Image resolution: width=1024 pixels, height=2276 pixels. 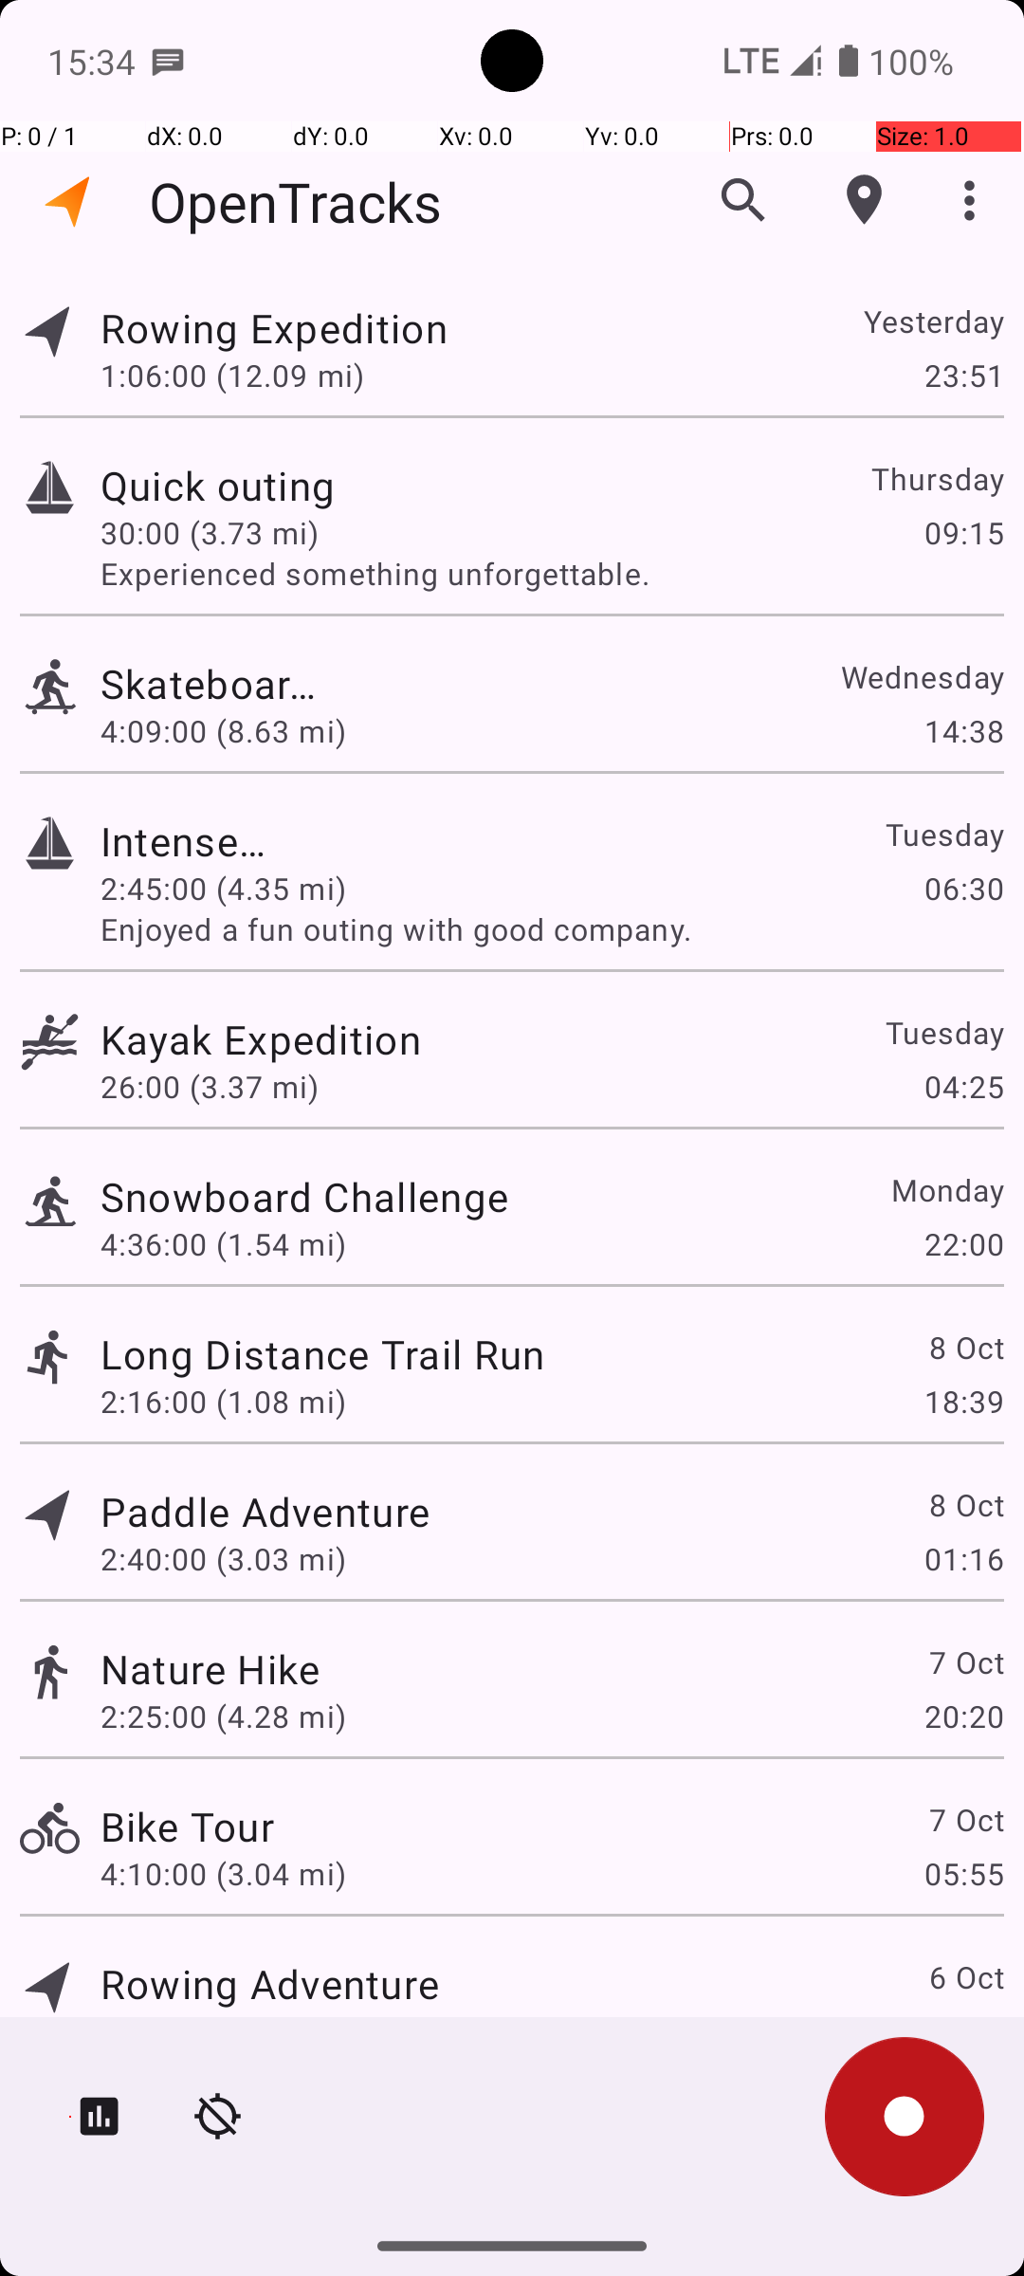 I want to click on 30:00 (3.73 mi), so click(x=224, y=533).